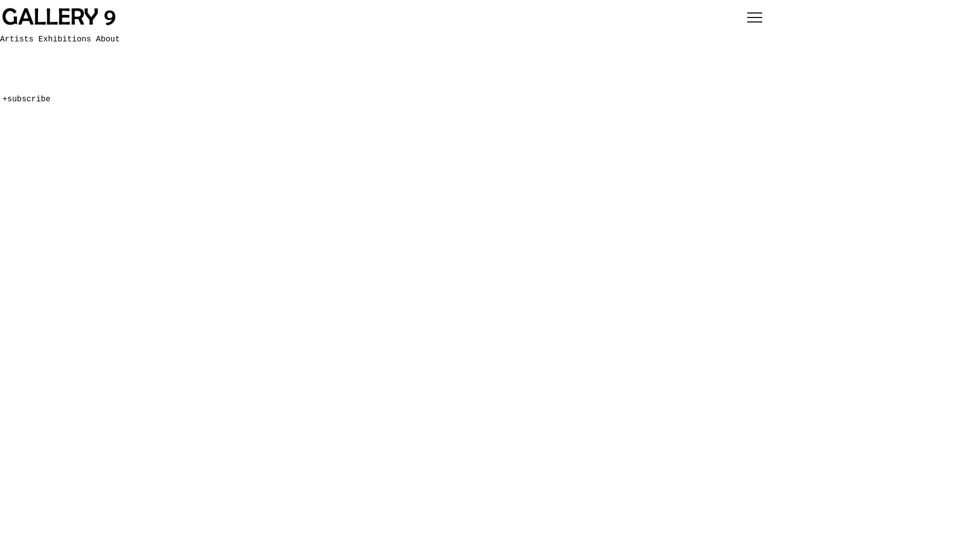 The width and height of the screenshot is (959, 539). I want to click on Artists, so click(19, 39).